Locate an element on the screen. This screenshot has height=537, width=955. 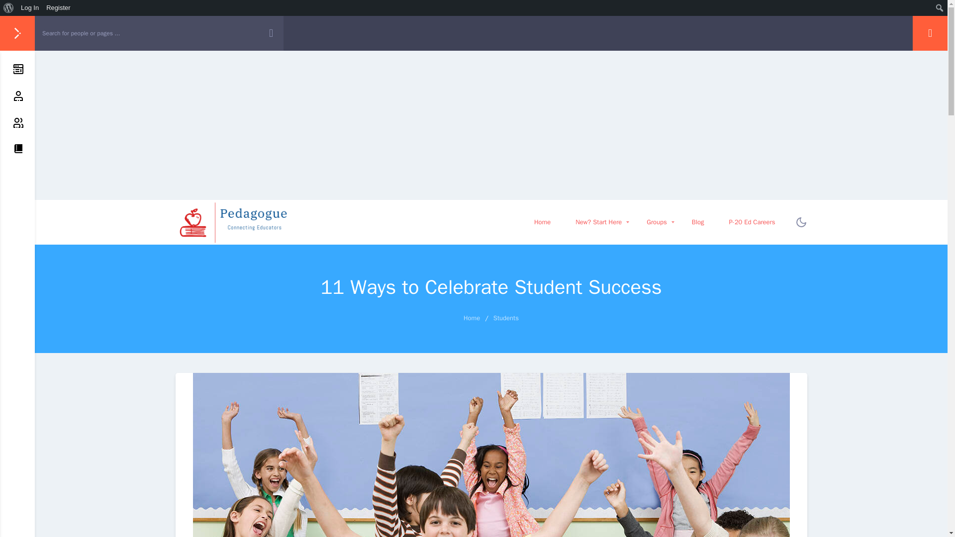
Log In is located at coordinates (655, 222).